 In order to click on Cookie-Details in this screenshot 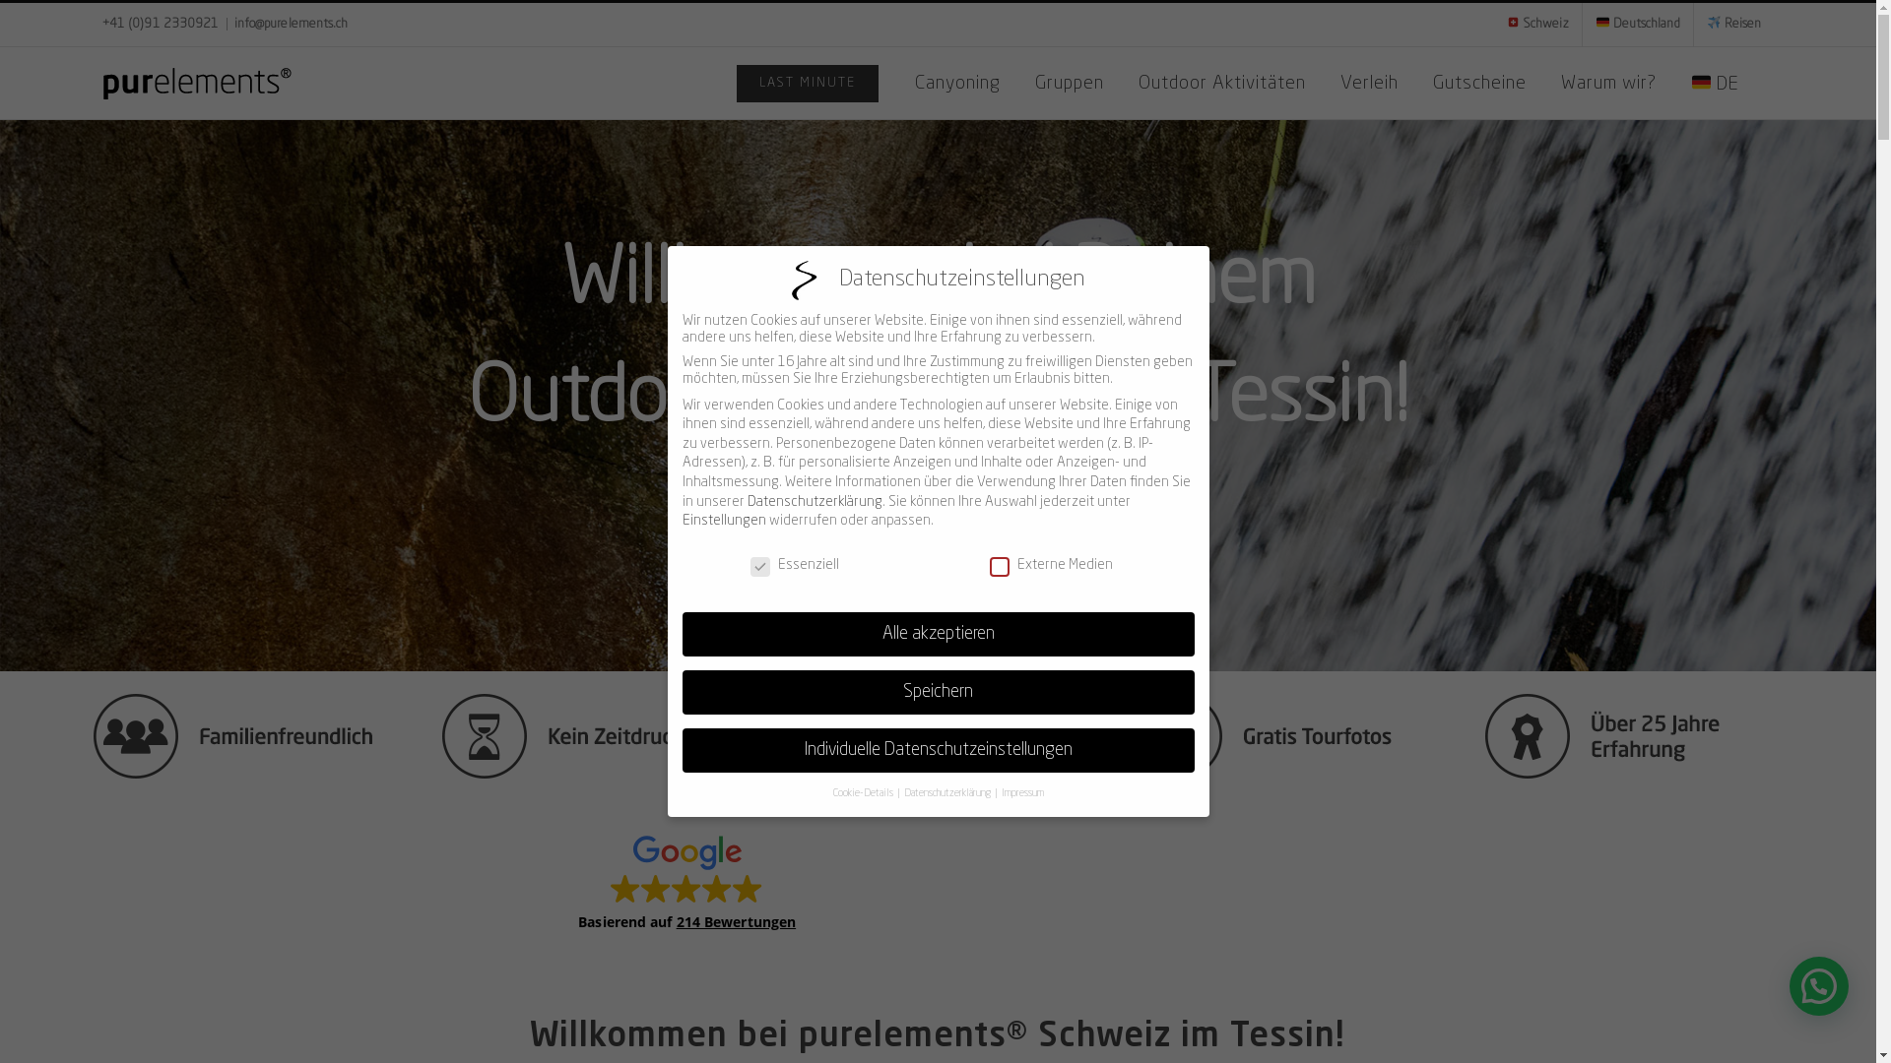, I will do `click(865, 793)`.